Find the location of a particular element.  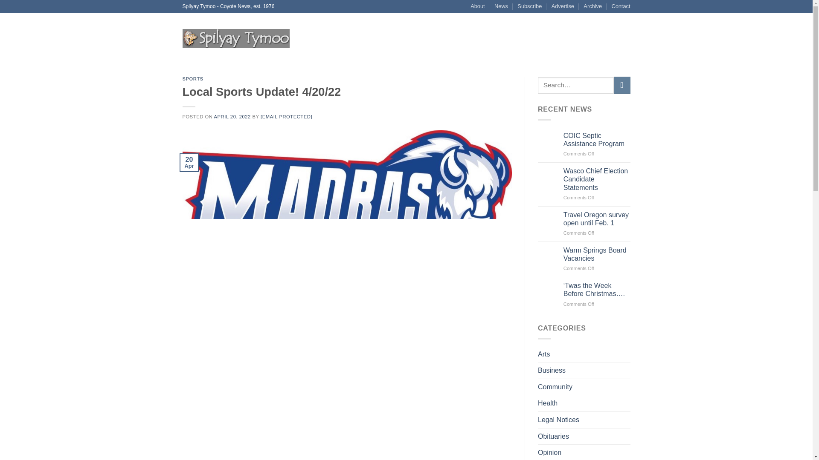

Travel Oregon survey open until Feb. 1 is located at coordinates (597, 219).